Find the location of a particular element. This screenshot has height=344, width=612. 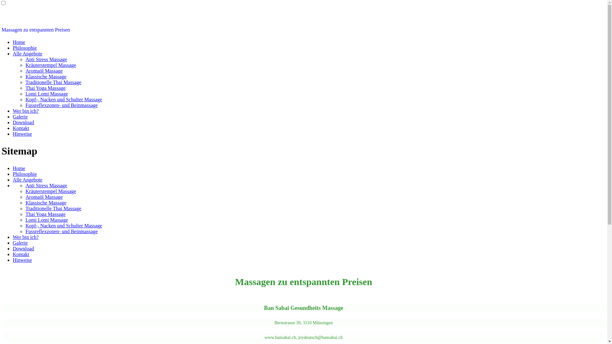

Fussreflexzonen- und Beinmassage is located at coordinates (62, 231).